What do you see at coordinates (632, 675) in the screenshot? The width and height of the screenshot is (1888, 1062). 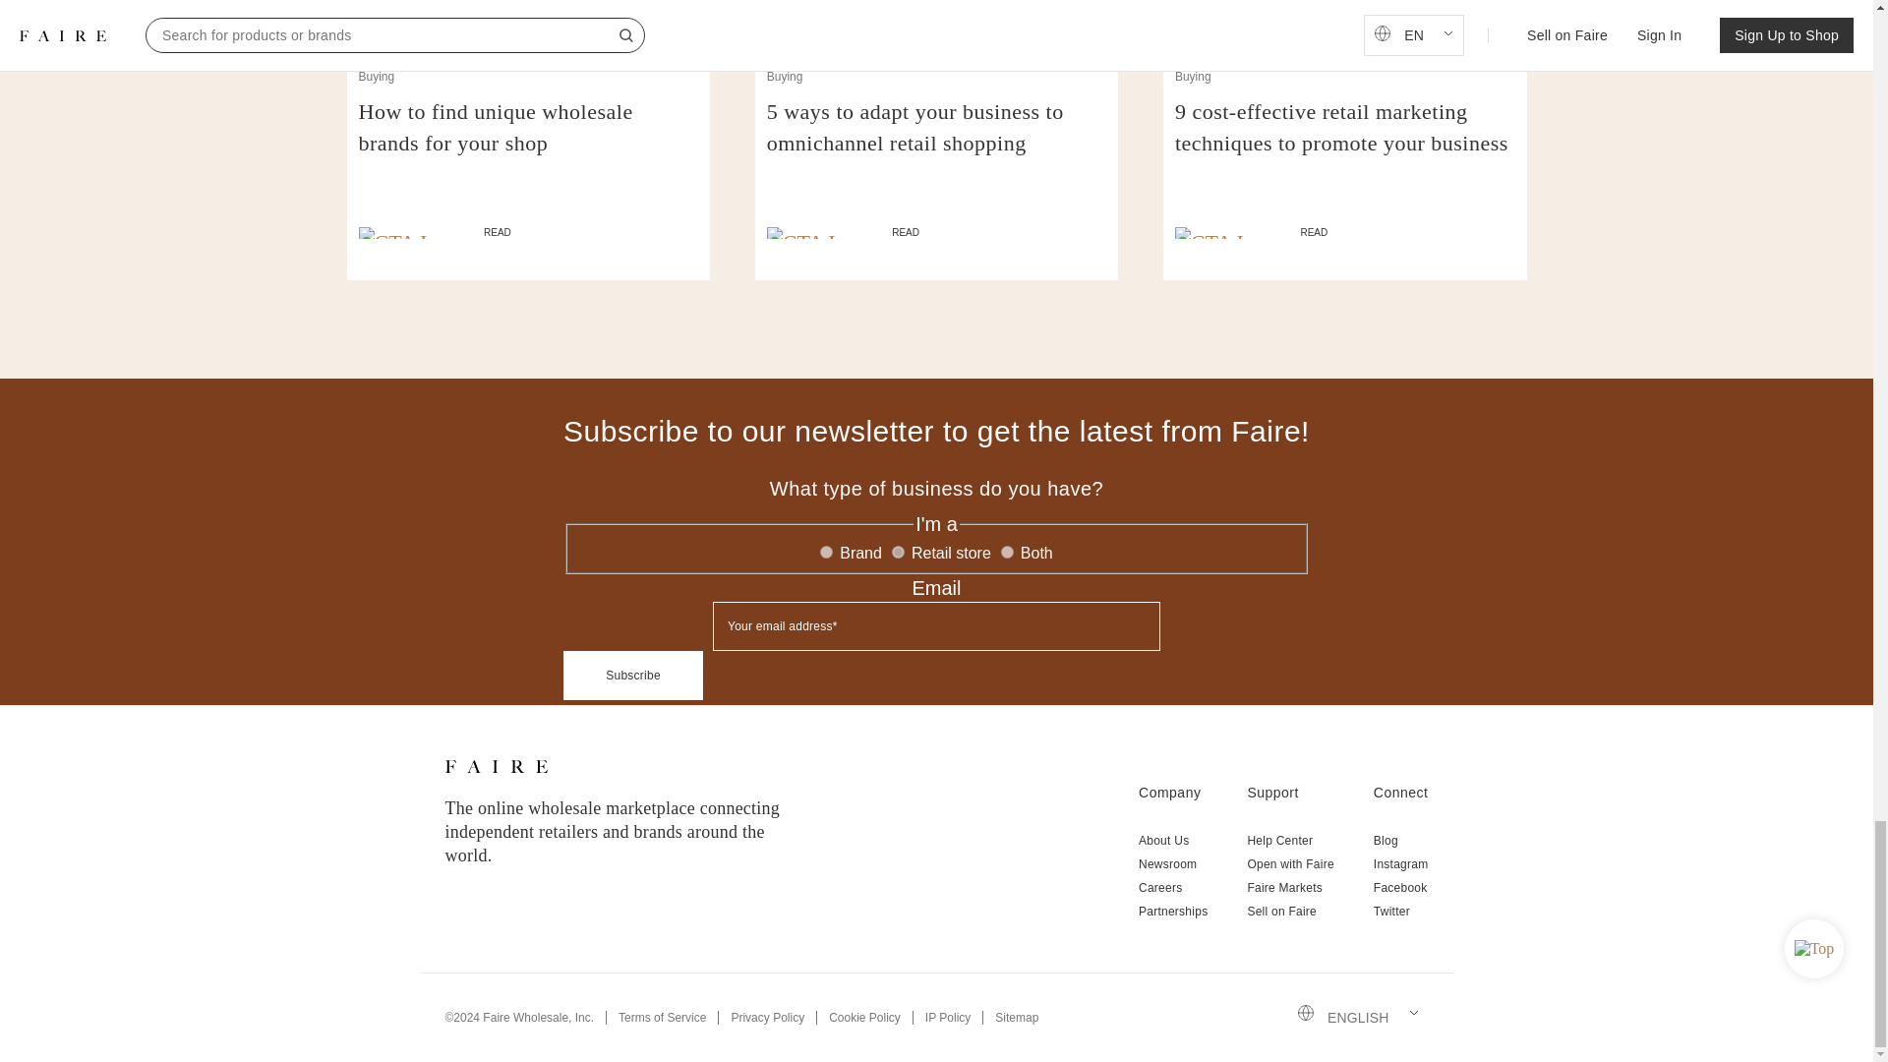 I see `Subscribe` at bounding box center [632, 675].